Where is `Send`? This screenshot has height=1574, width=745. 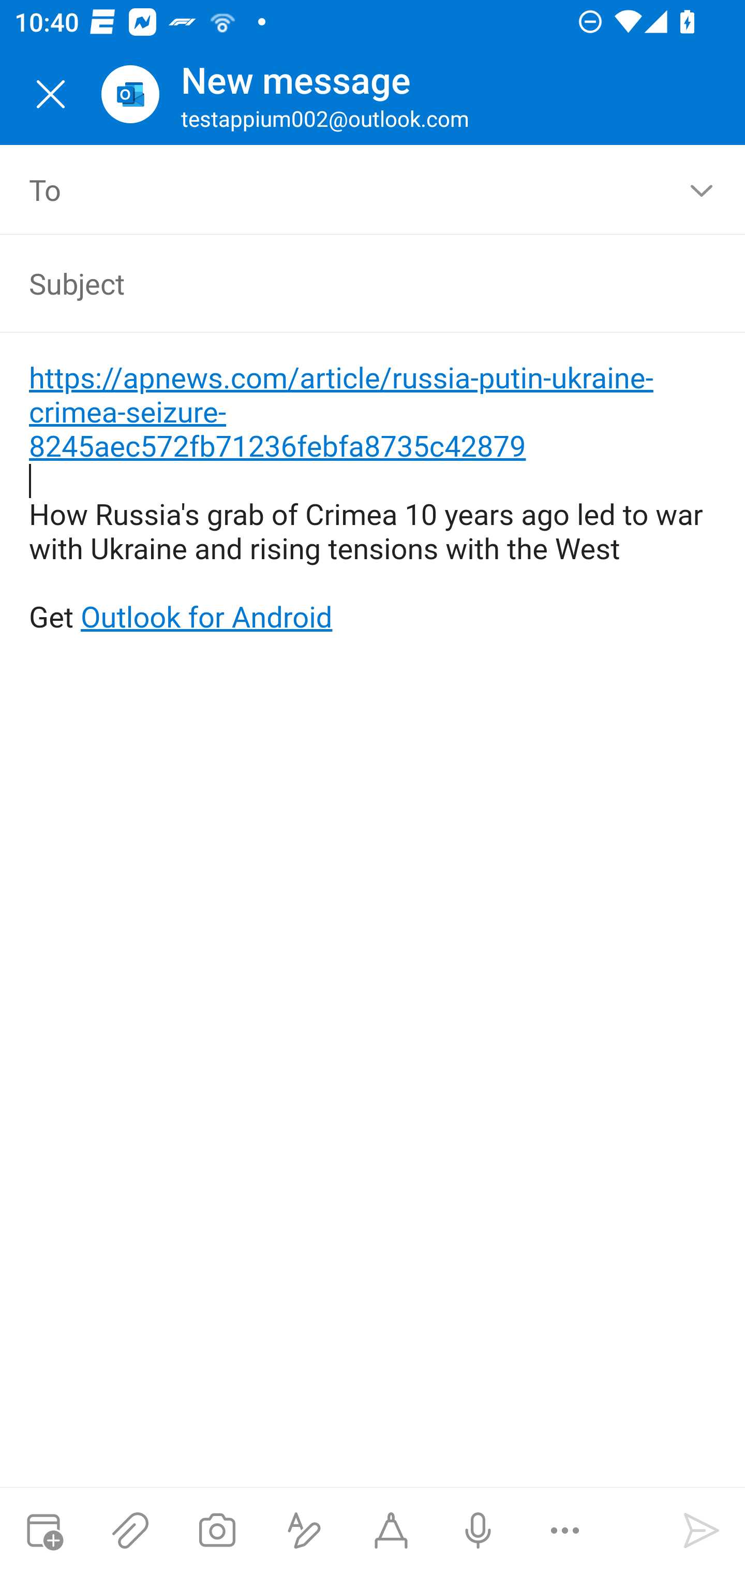
Send is located at coordinates (702, 1531).